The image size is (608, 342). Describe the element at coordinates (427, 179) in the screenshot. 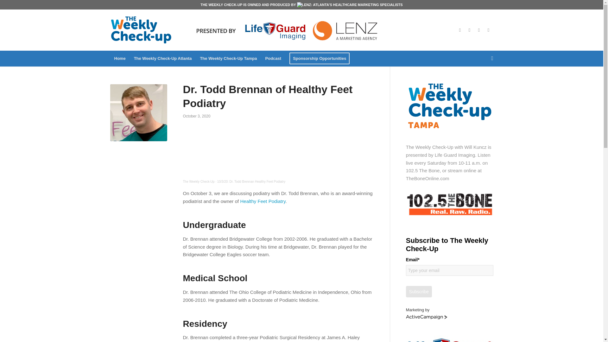

I see `TheBoneOnline.com` at that location.